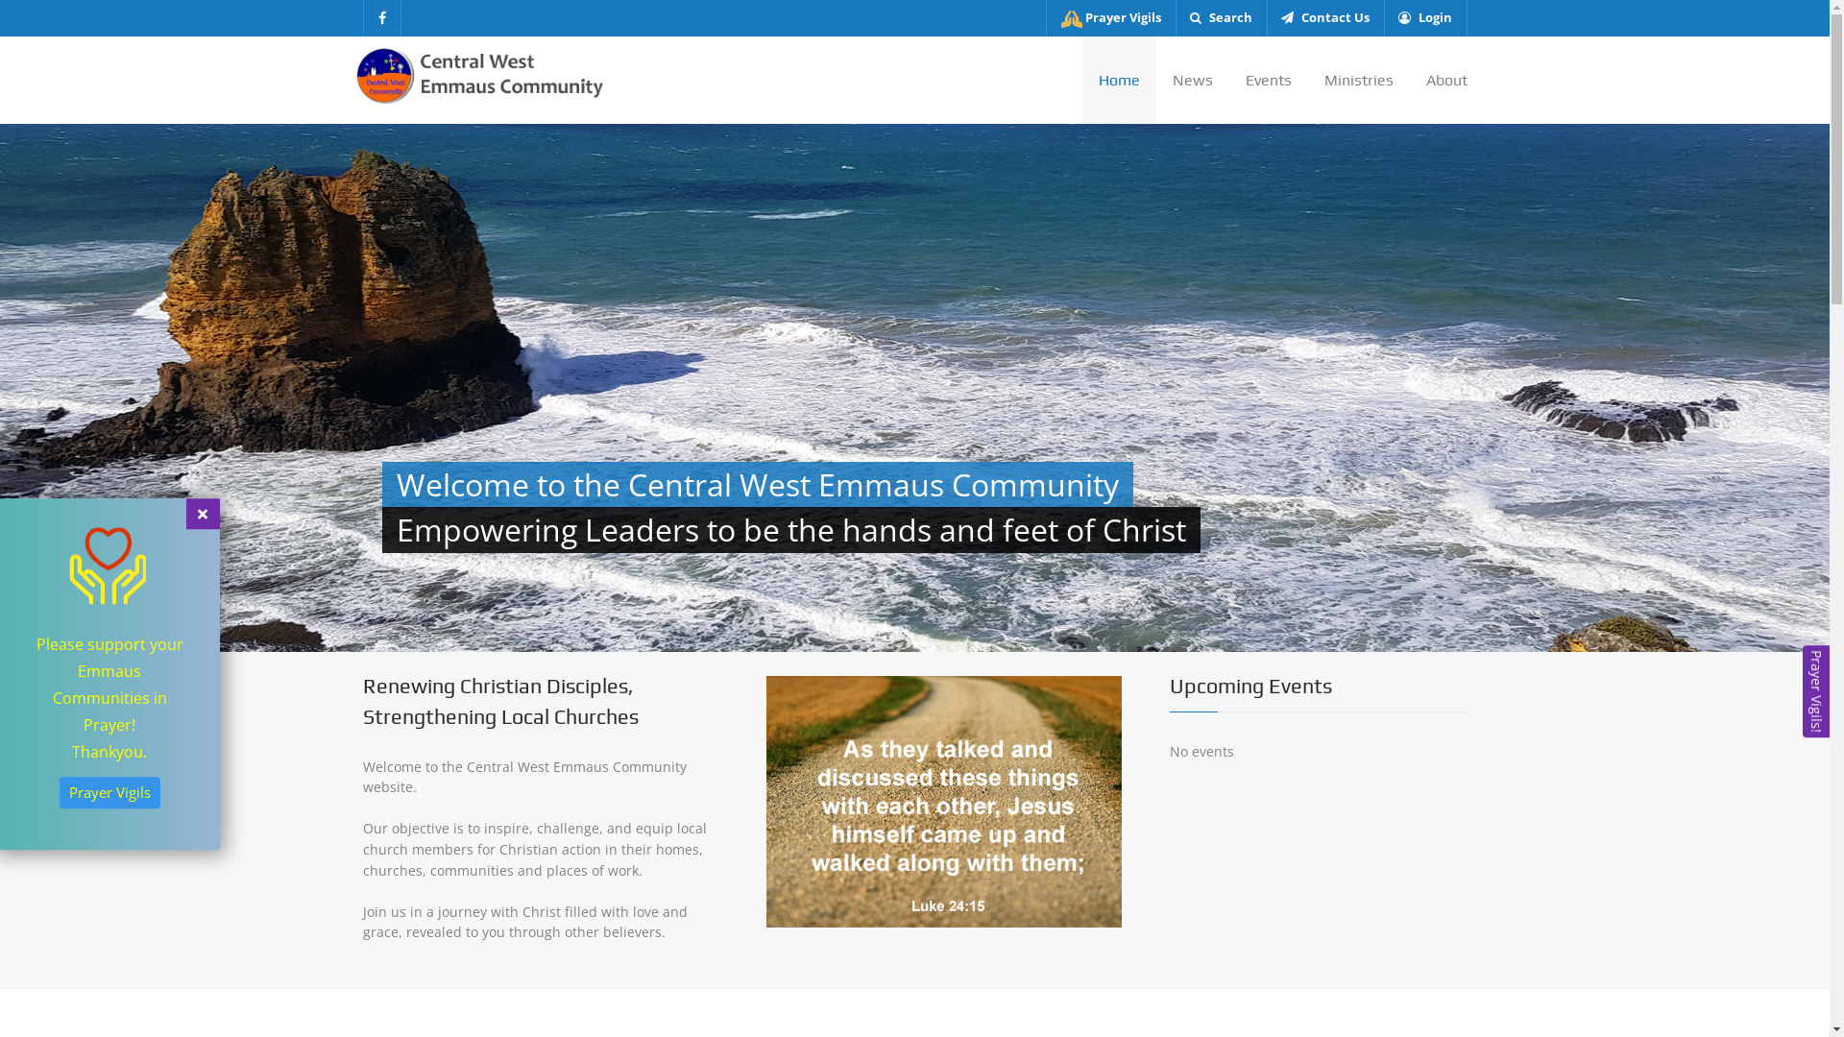  Describe the element at coordinates (1301, 864) in the screenshot. I see `Login - Registered Users` at that location.